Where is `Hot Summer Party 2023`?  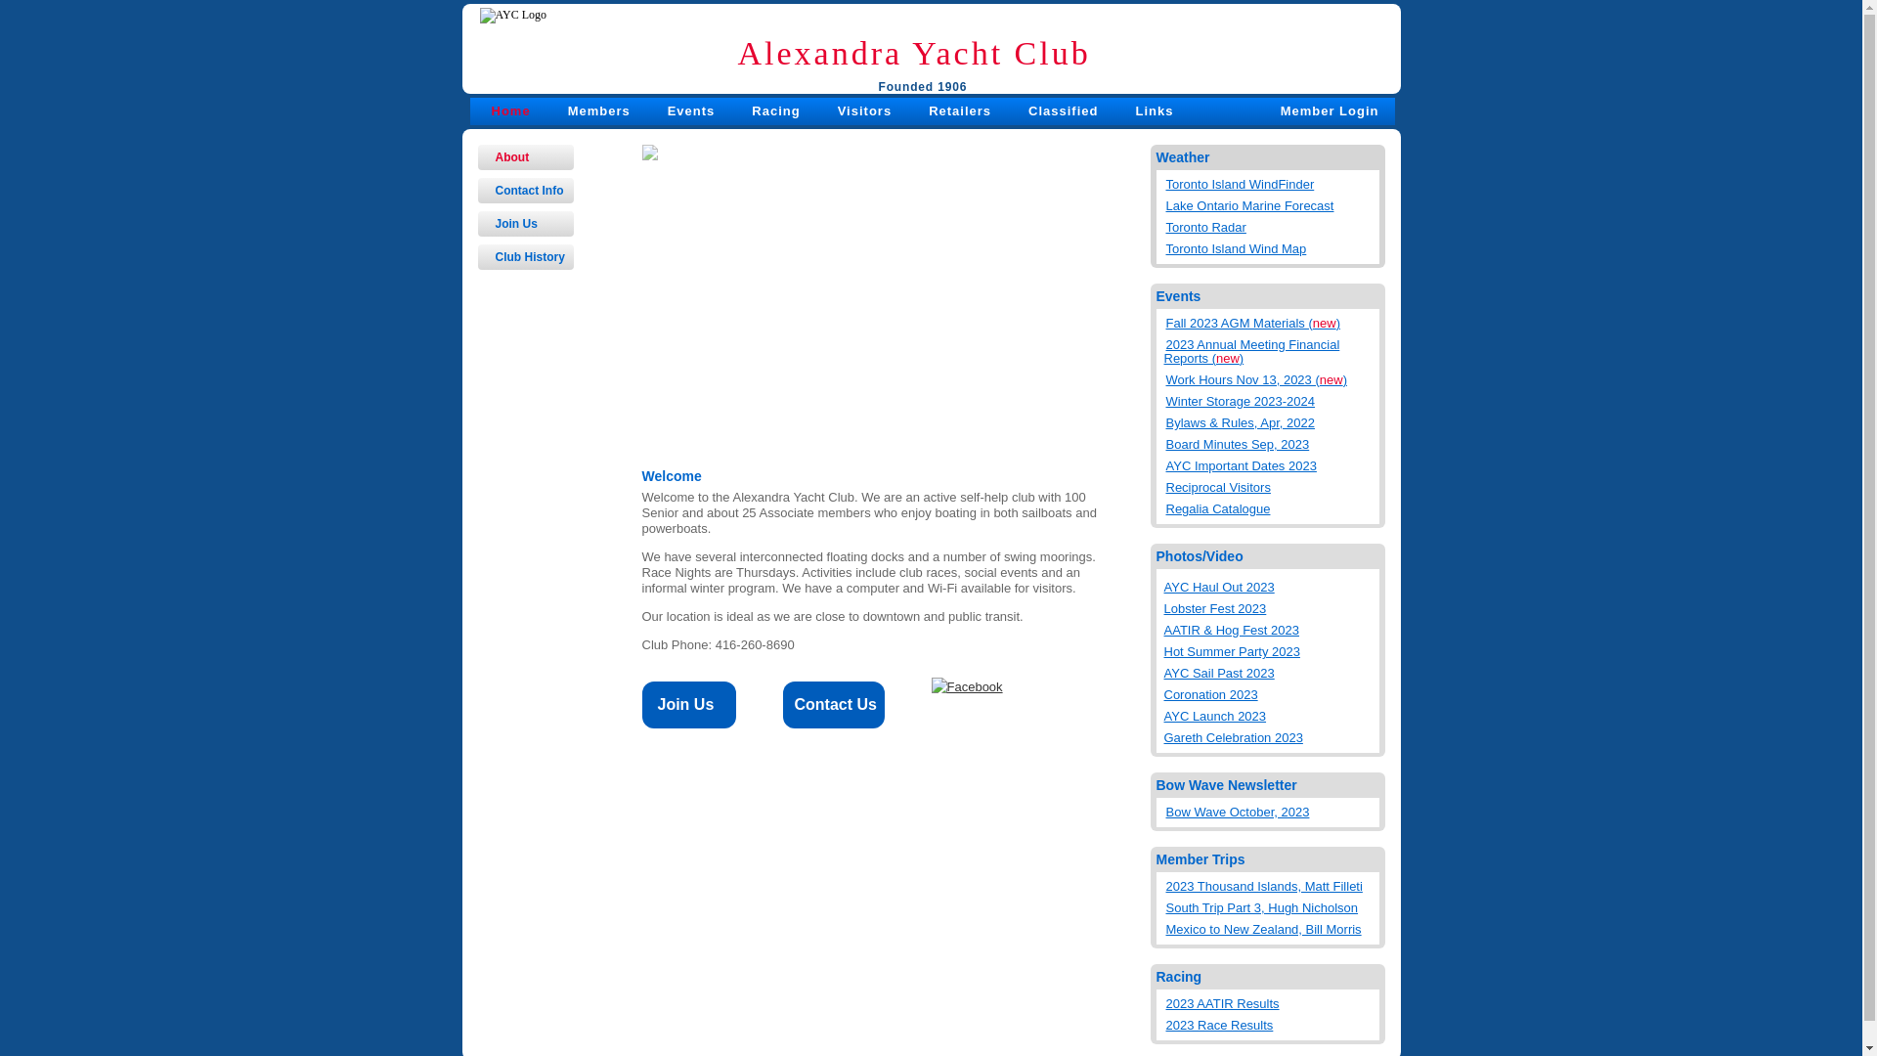 Hot Summer Party 2023 is located at coordinates (1269, 652).